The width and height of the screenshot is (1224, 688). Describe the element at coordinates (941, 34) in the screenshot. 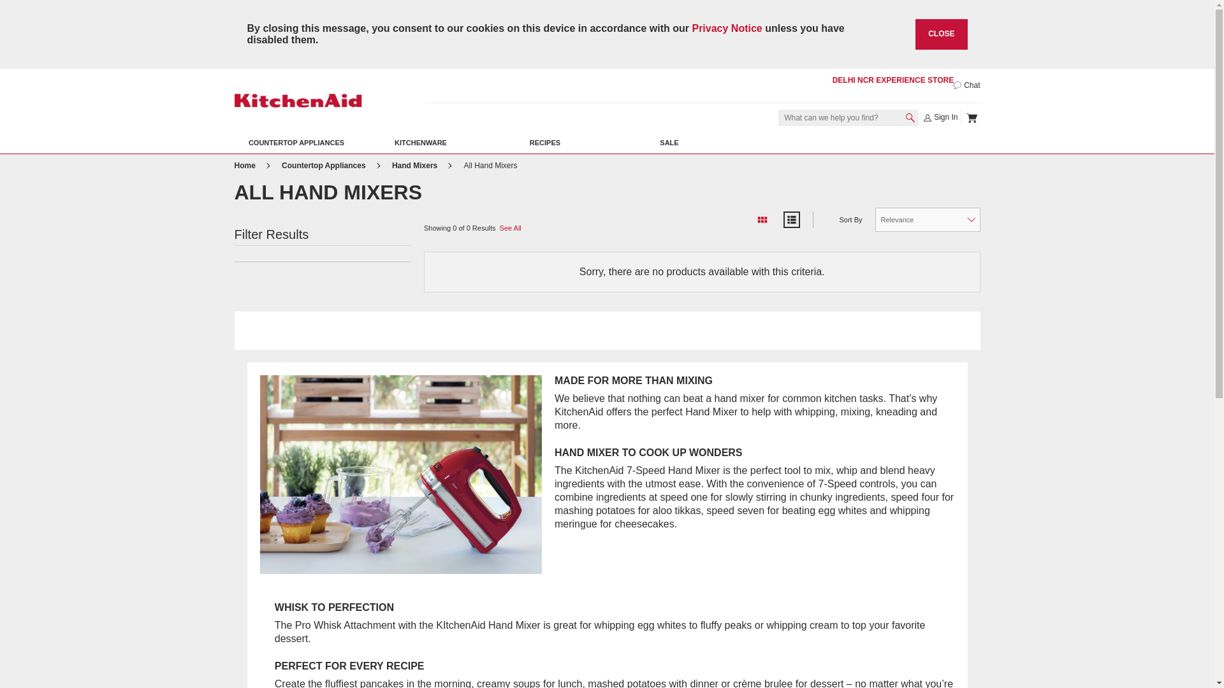

I see `CLOSE` at that location.